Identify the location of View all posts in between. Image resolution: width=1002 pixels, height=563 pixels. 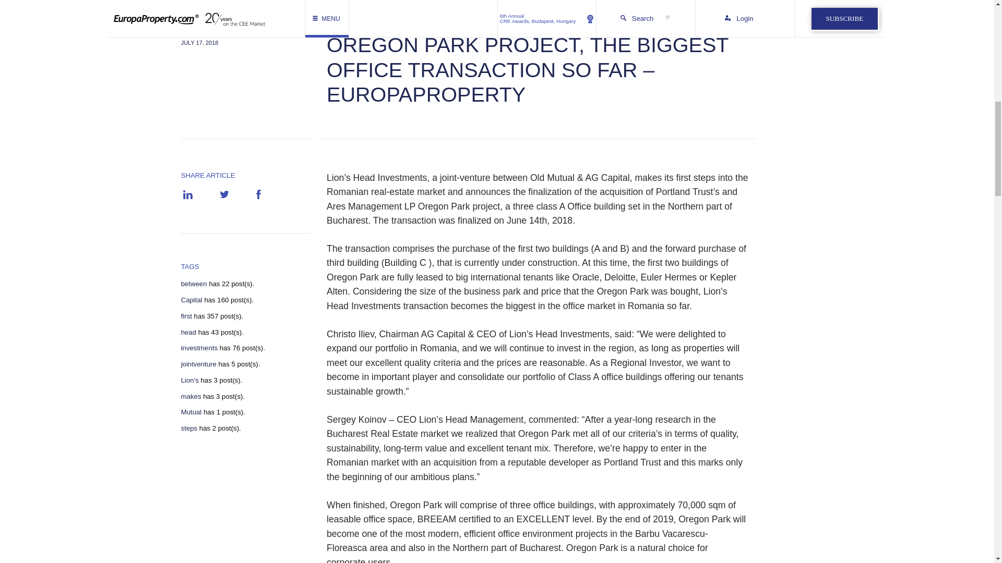
(194, 284).